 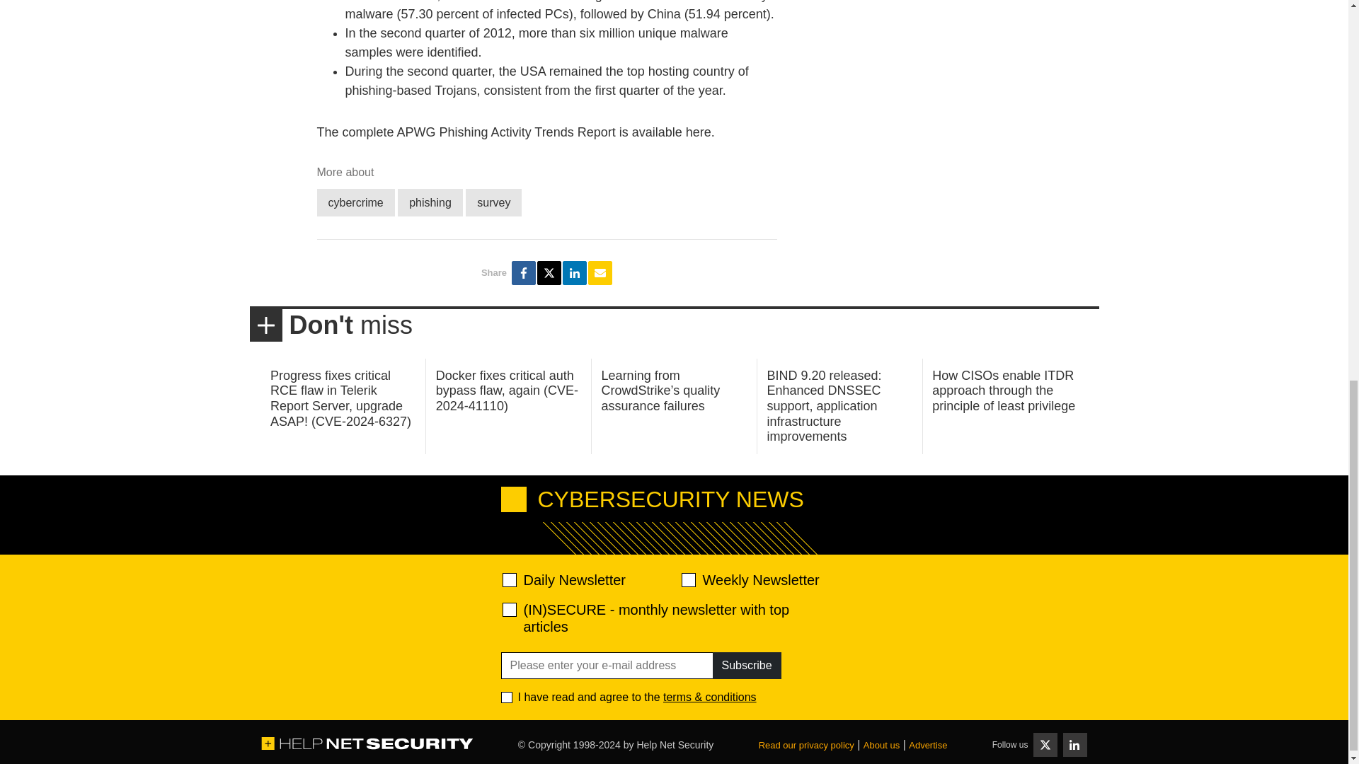 I want to click on Share Phishing attacks increasingly target brands on Twitter, so click(x=549, y=273).